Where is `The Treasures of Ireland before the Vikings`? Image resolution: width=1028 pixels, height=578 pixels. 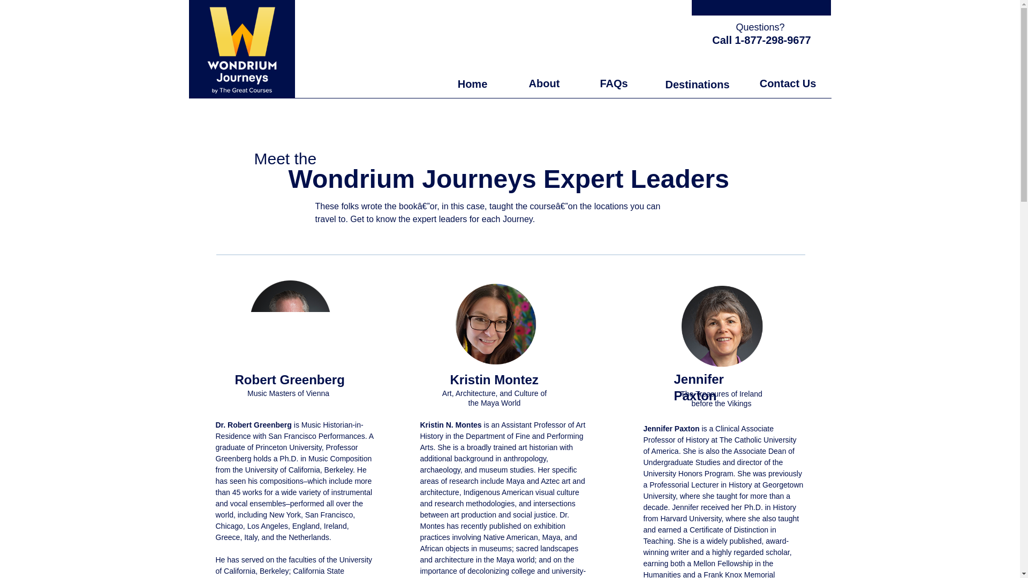 The Treasures of Ireland before the Vikings is located at coordinates (722, 398).